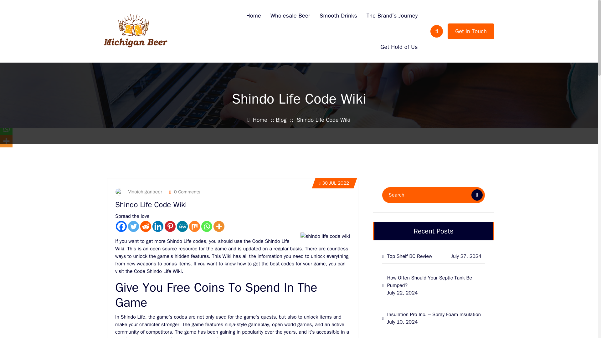  I want to click on Smooth Drinks, so click(338, 16).